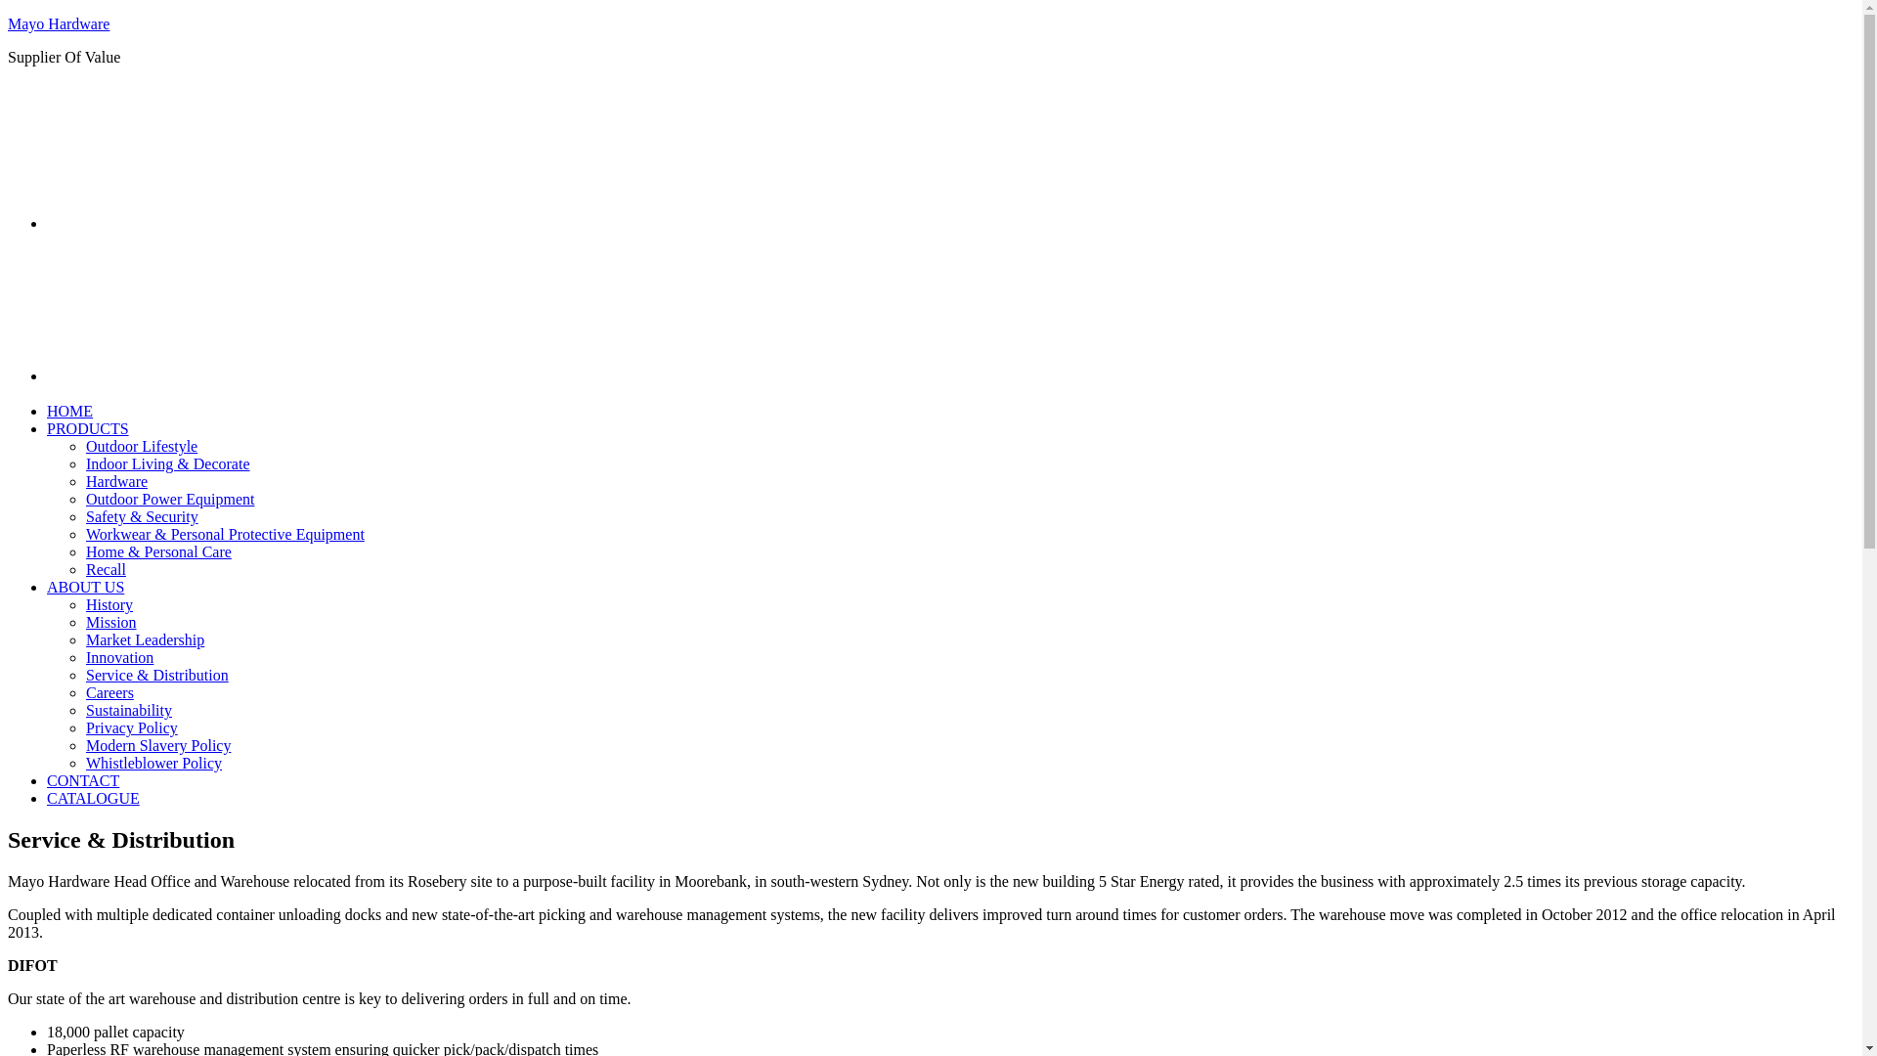 Image resolution: width=1877 pixels, height=1056 pixels. I want to click on PRODUCTS, so click(88, 428).